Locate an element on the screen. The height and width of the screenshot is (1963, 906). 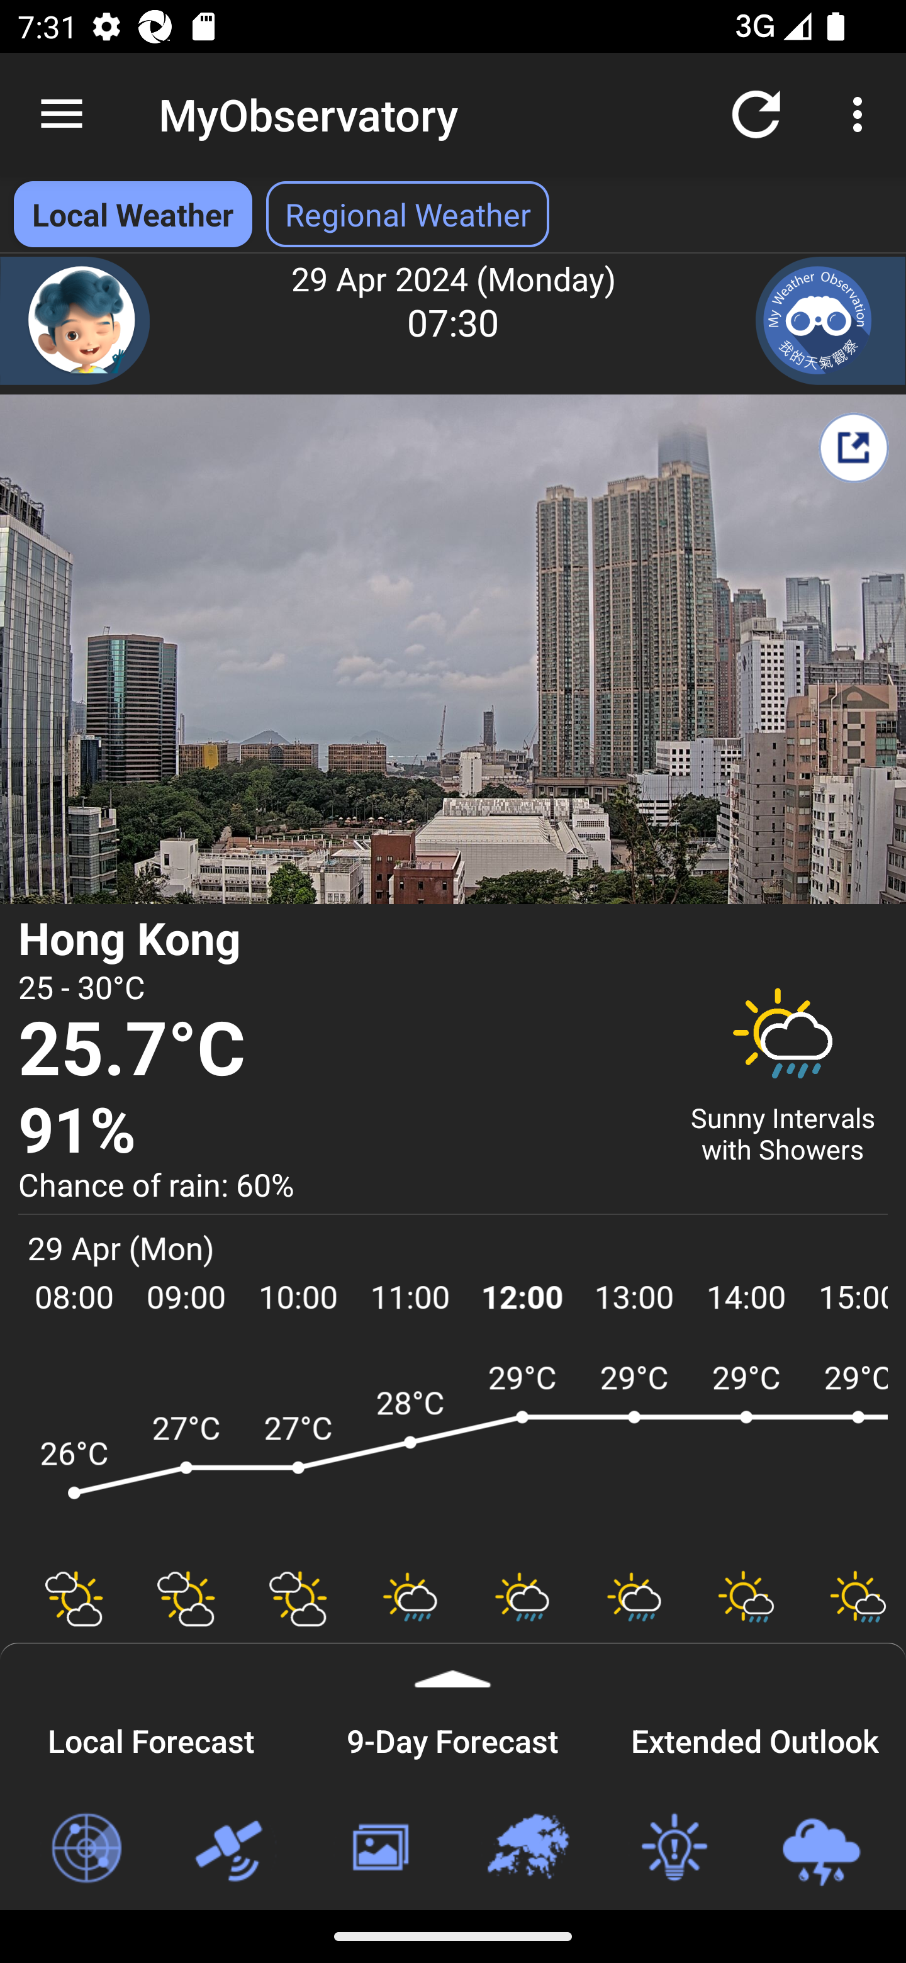
91% Relative Humidity
91 percent is located at coordinates (338, 1131).